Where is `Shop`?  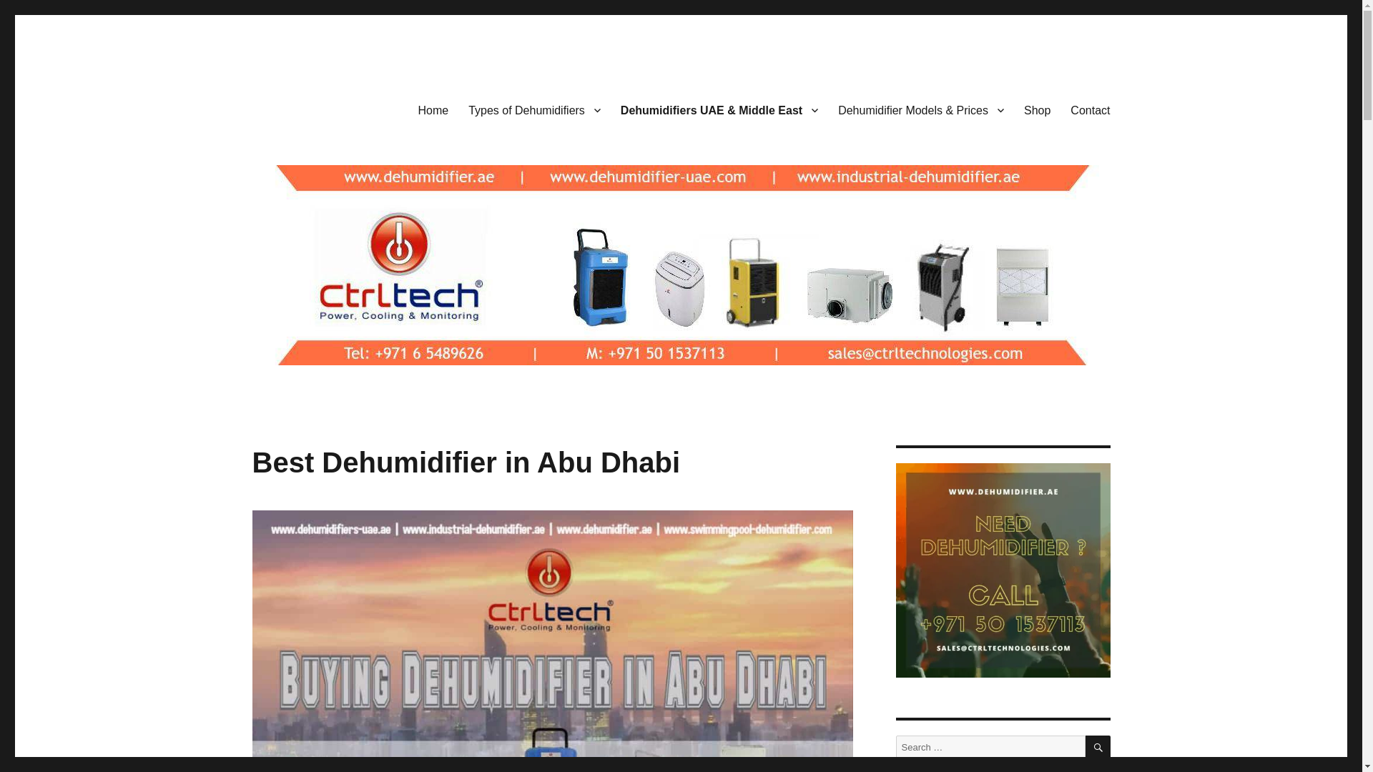
Shop is located at coordinates (1037, 109).